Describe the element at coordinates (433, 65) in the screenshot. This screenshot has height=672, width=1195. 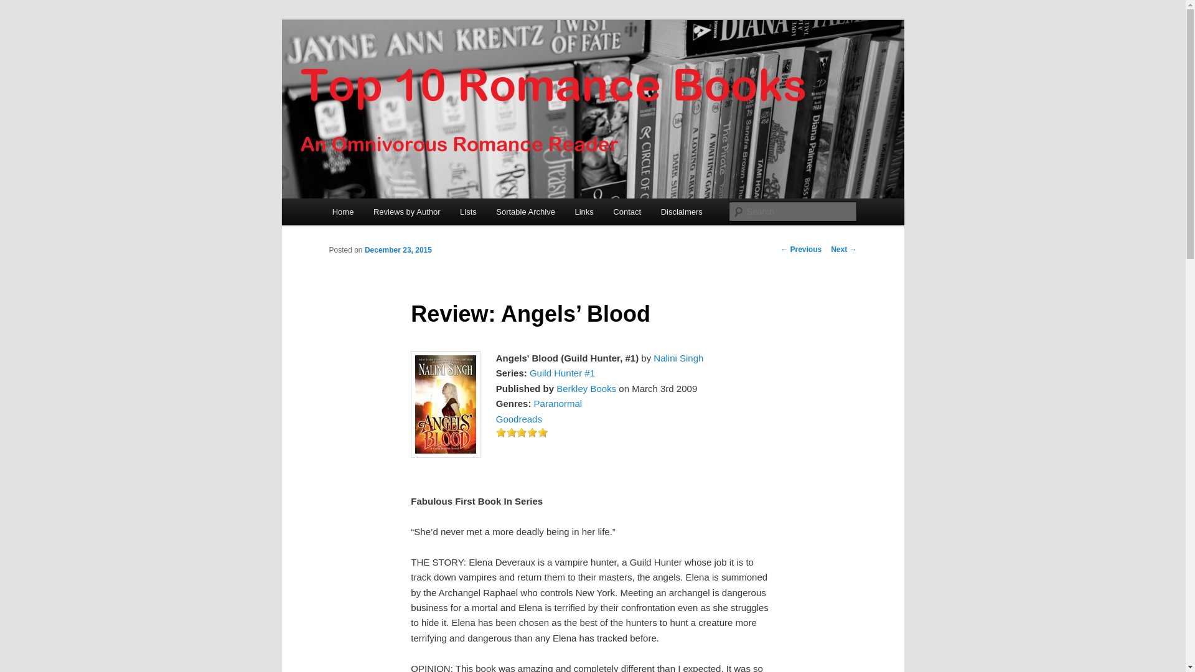
I see `Top 10 Romance Books` at that location.